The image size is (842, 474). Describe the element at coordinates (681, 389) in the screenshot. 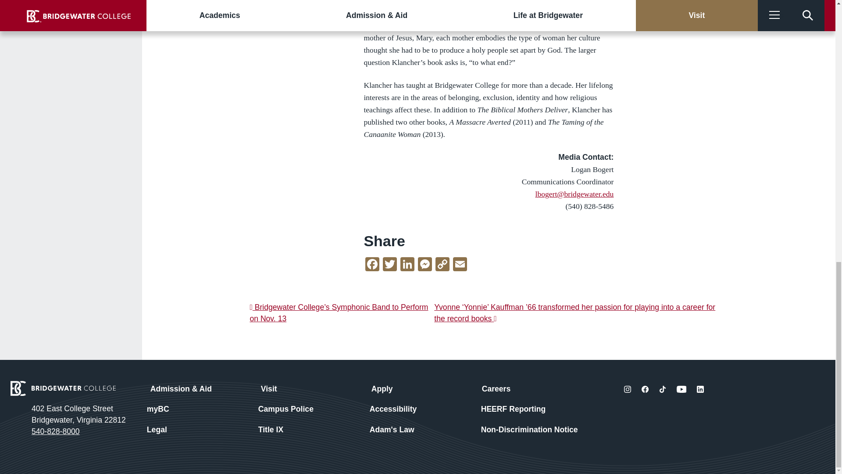

I see `social-youtube` at that location.